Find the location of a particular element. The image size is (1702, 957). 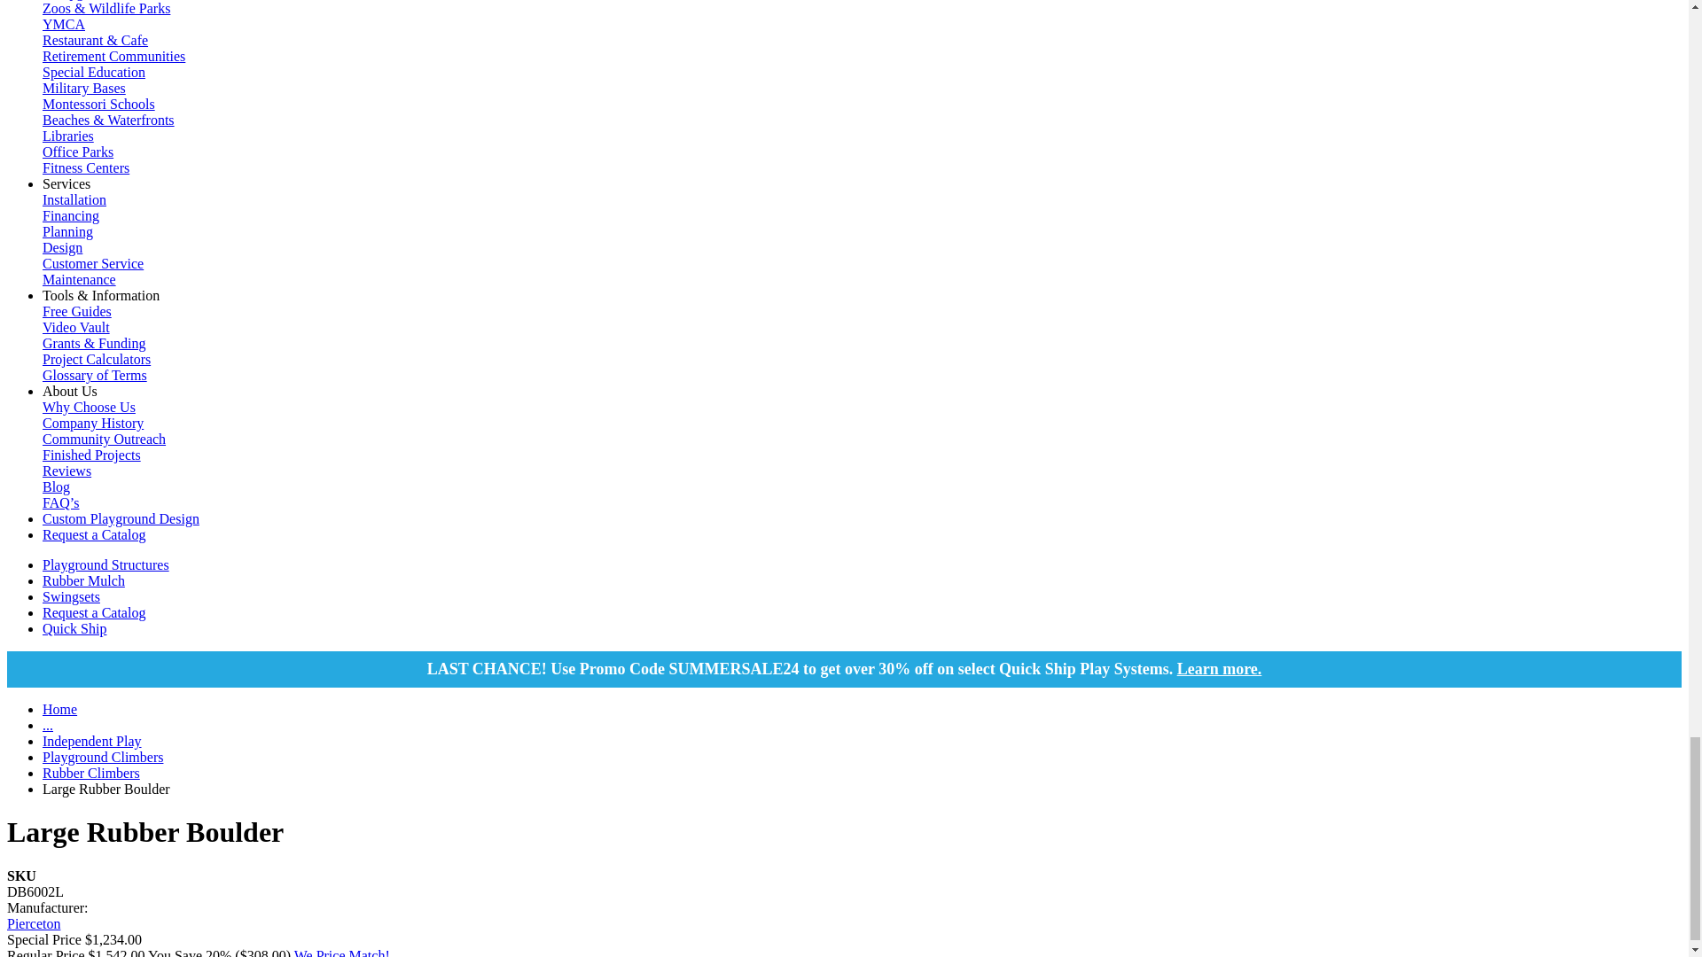

view all Pierceton products is located at coordinates (33, 923).